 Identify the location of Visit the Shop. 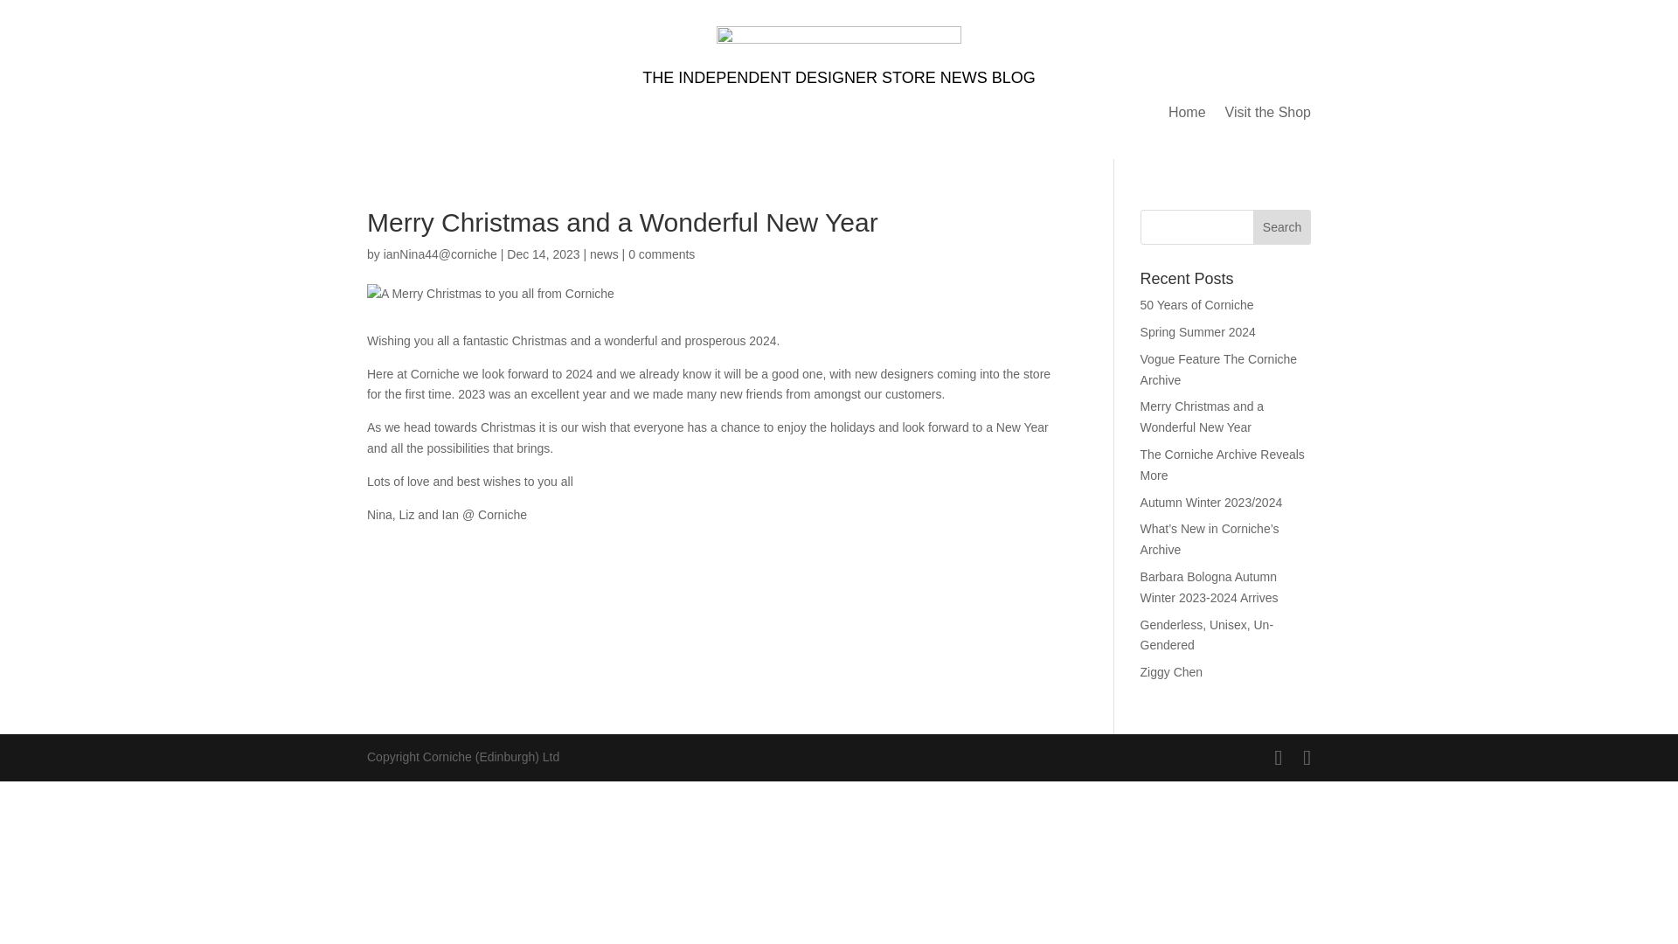
(1267, 115).